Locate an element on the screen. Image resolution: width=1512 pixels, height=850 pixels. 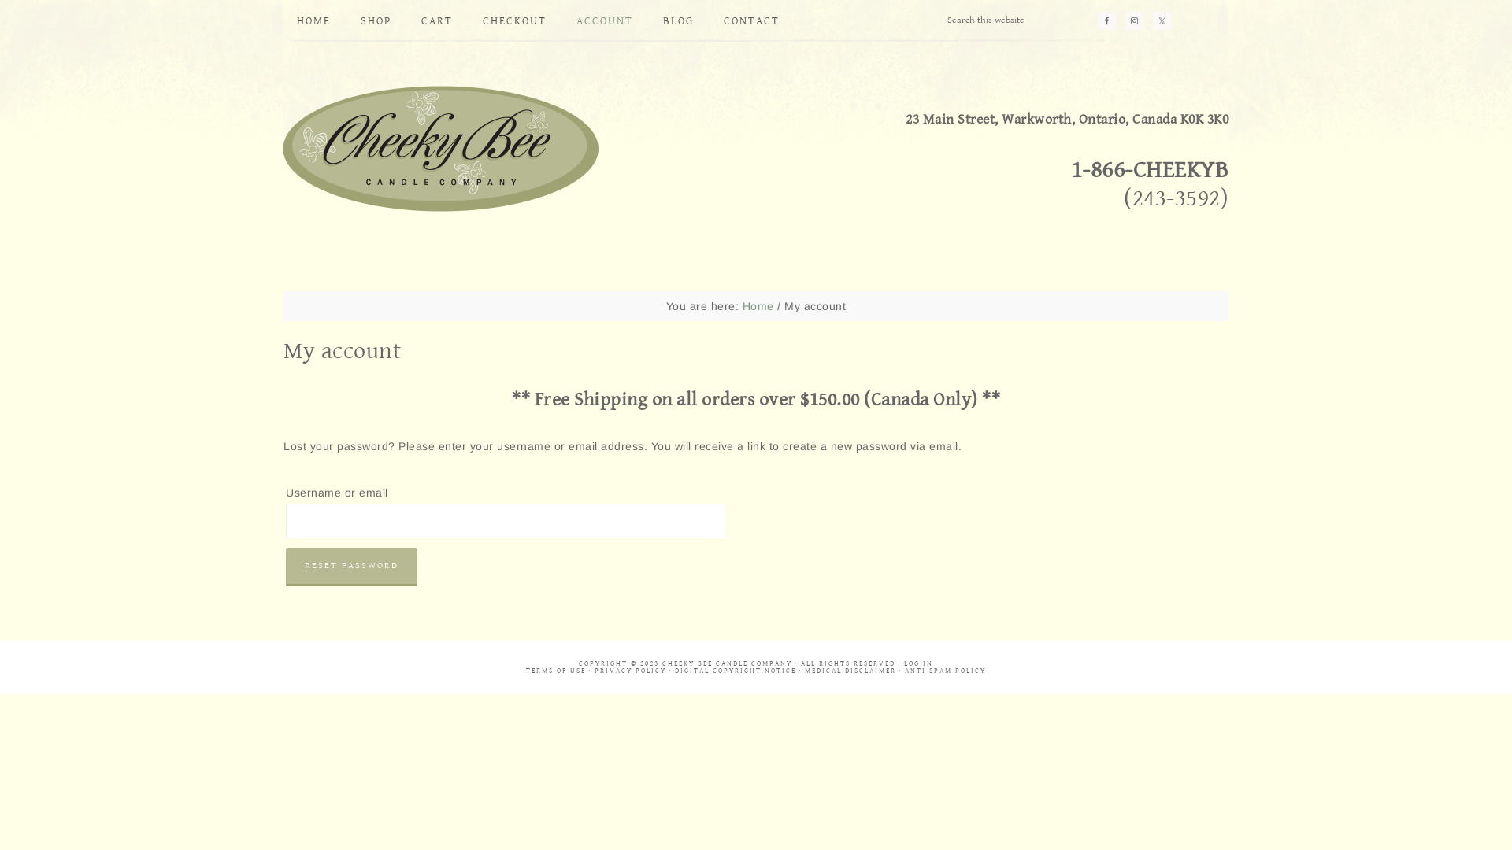
LOG IN is located at coordinates (918, 664).